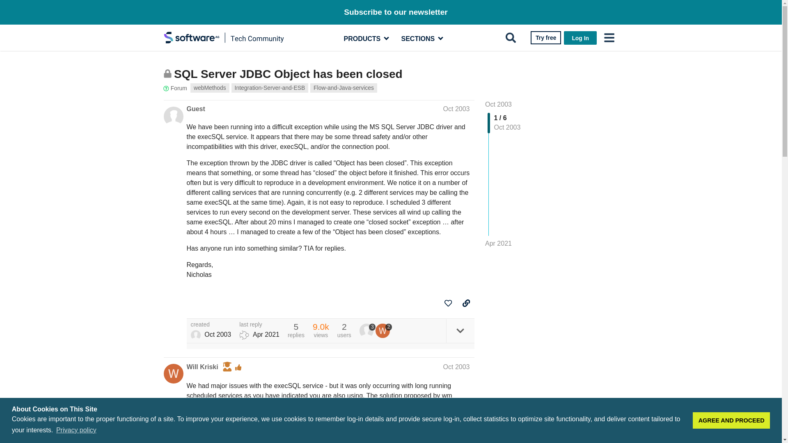 This screenshot has height=443, width=788. What do you see at coordinates (580, 38) in the screenshot?
I see `member` at bounding box center [580, 38].